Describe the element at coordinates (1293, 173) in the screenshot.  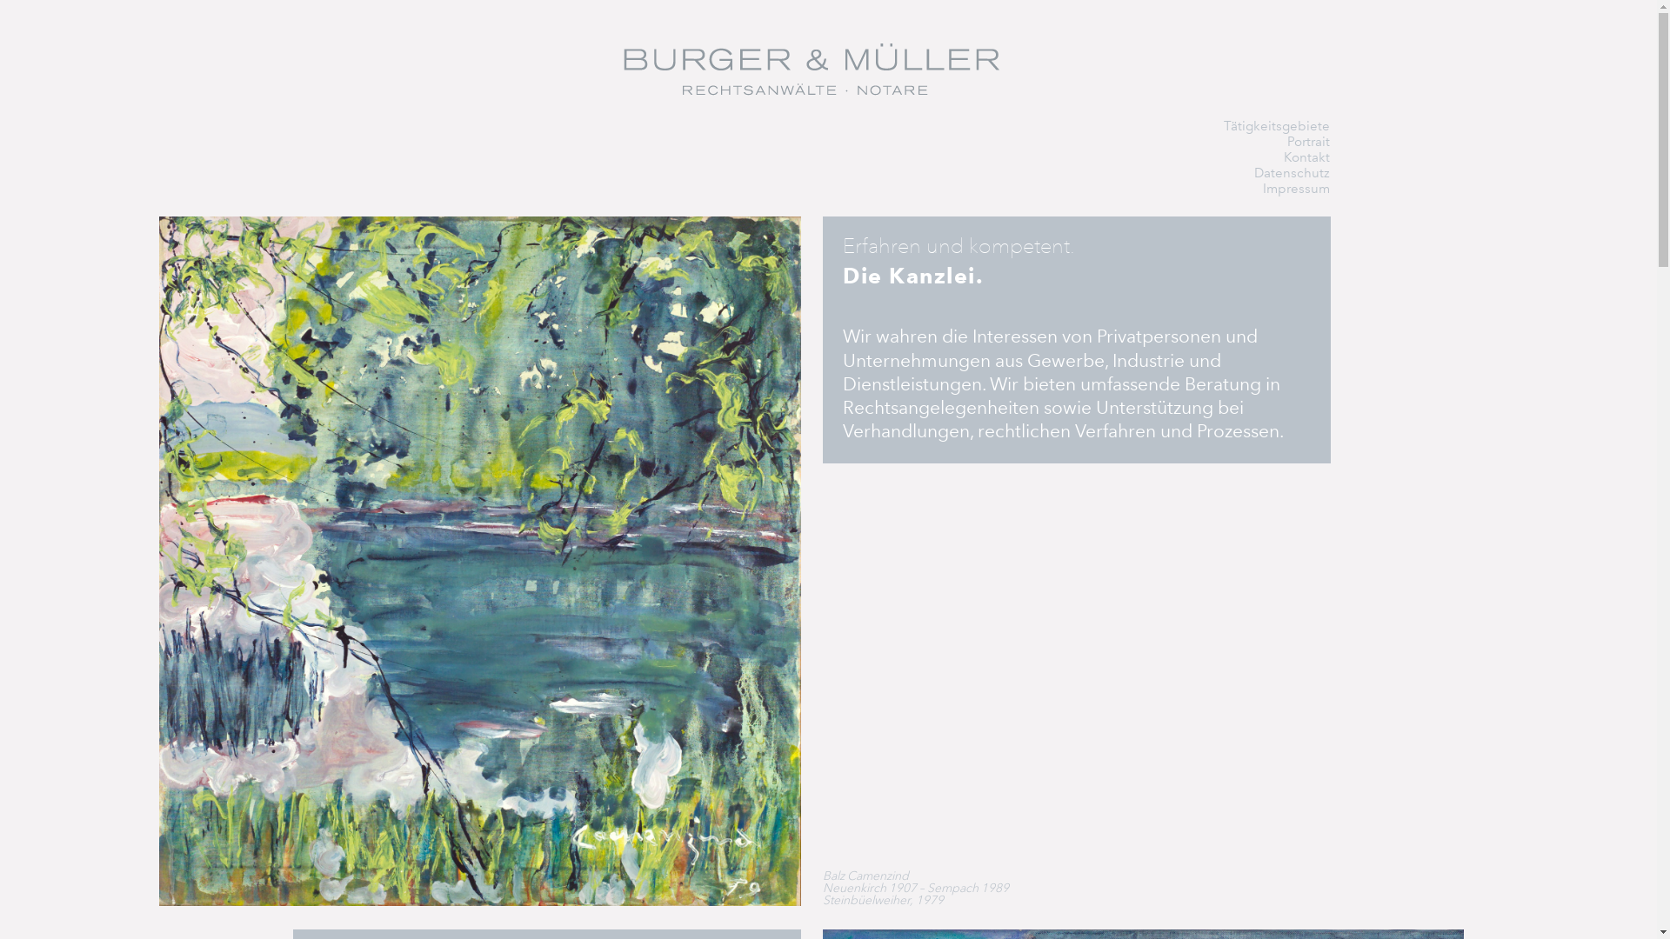
I see `Datenschutz` at that location.